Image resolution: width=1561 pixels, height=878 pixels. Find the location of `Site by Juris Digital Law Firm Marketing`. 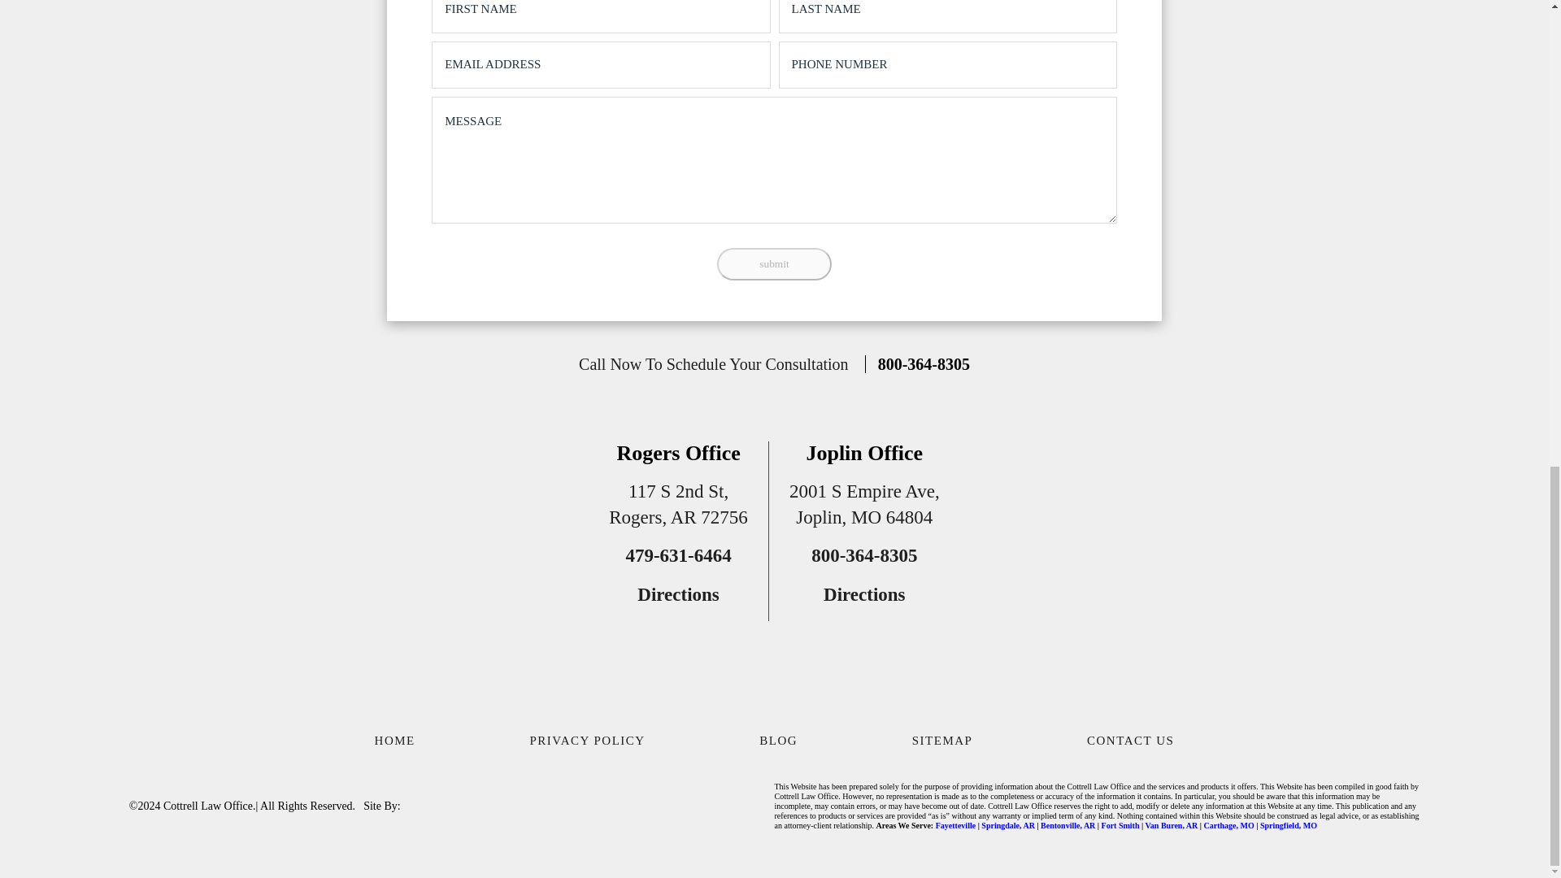

Site by Juris Digital Law Firm Marketing is located at coordinates (465, 806).